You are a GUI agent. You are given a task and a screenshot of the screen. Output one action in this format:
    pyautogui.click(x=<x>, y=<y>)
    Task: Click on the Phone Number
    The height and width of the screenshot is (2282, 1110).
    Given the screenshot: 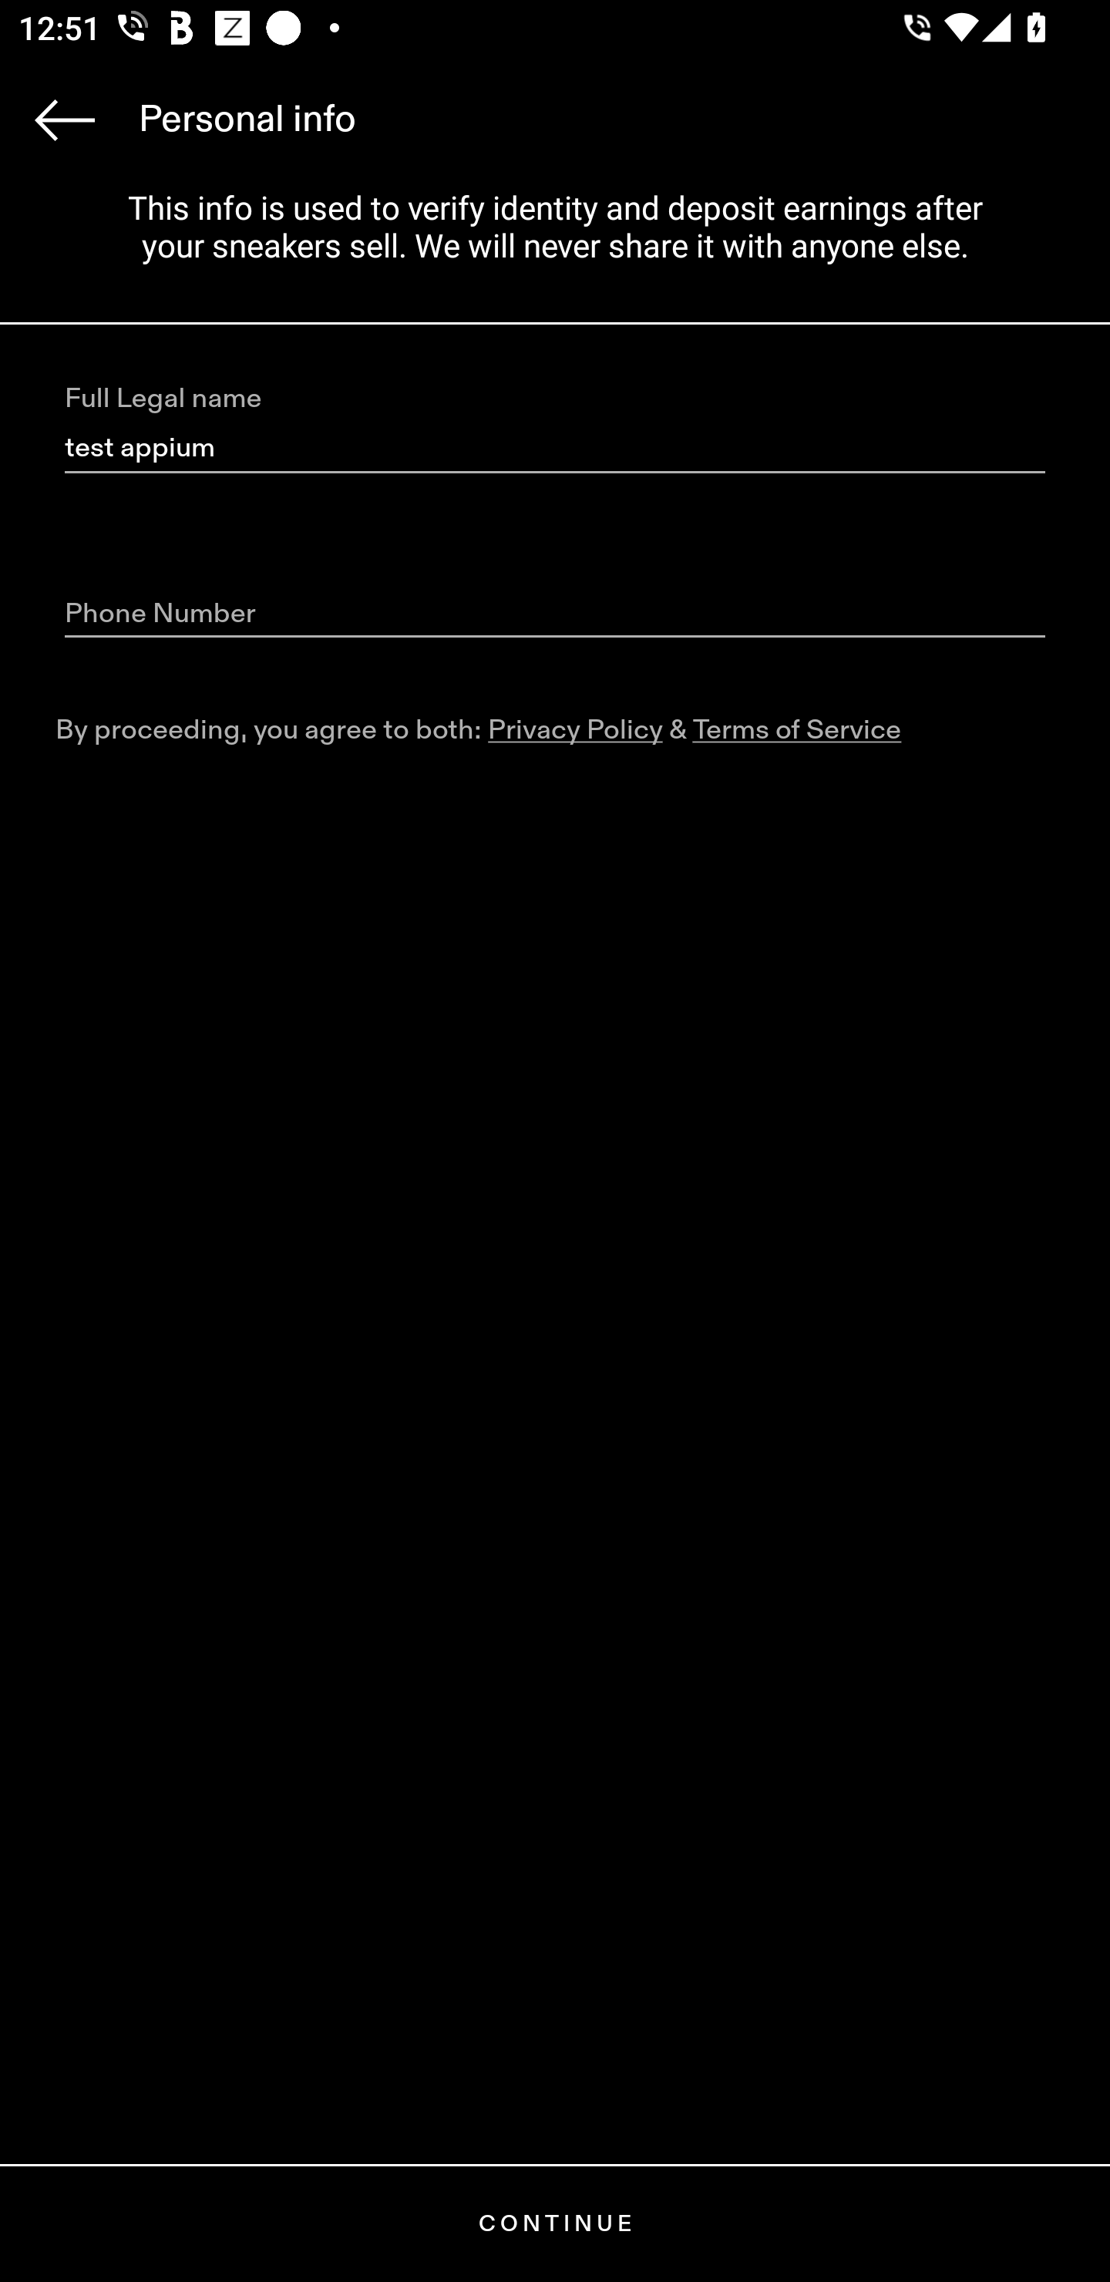 What is the action you would take?
    pyautogui.click(x=555, y=614)
    